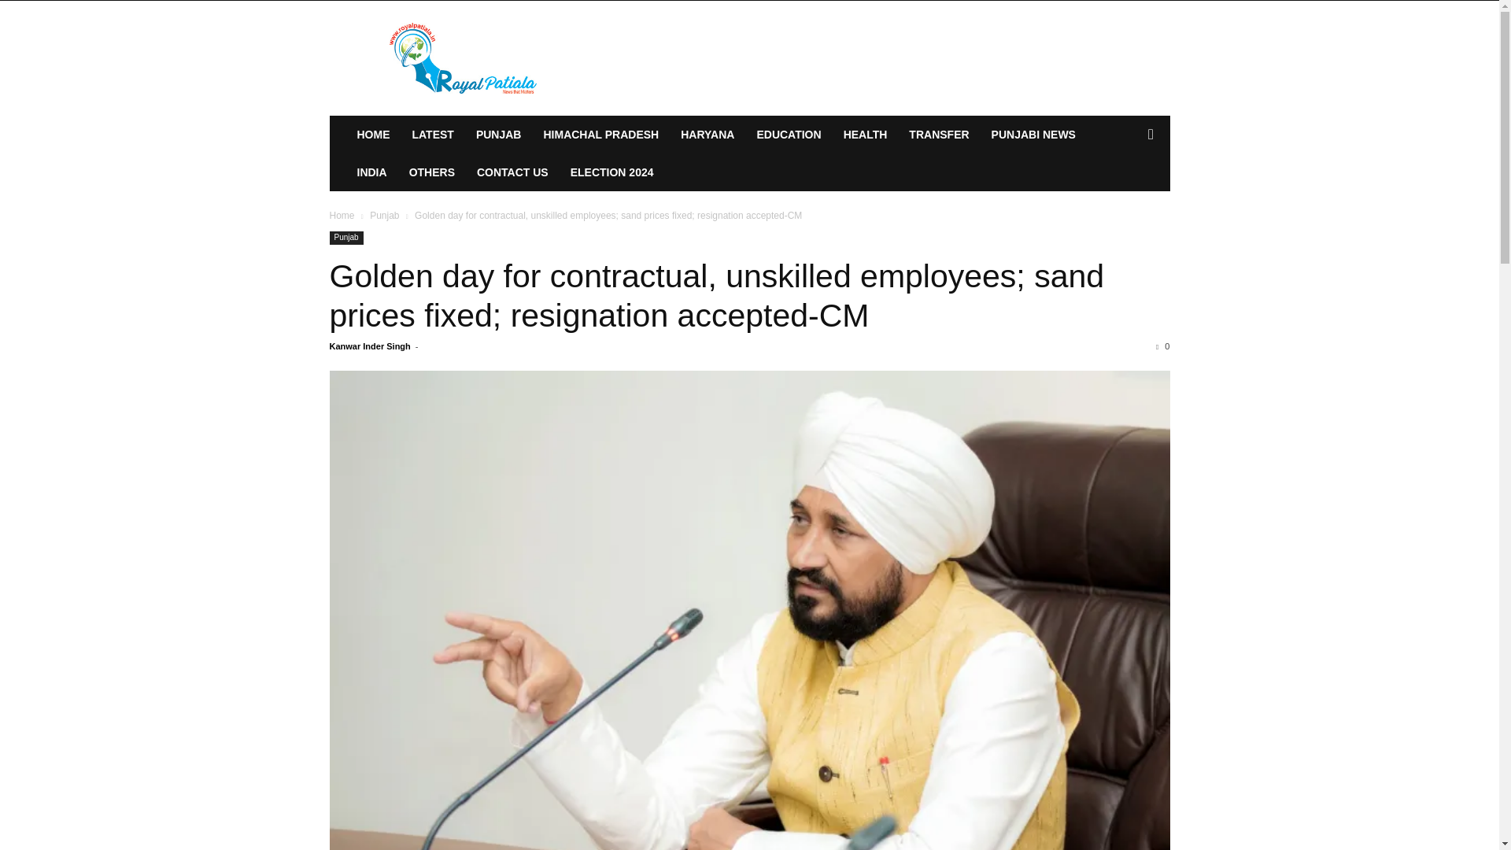 Image resolution: width=1511 pixels, height=850 pixels. Describe the element at coordinates (707, 134) in the screenshot. I see `HARYANA` at that location.